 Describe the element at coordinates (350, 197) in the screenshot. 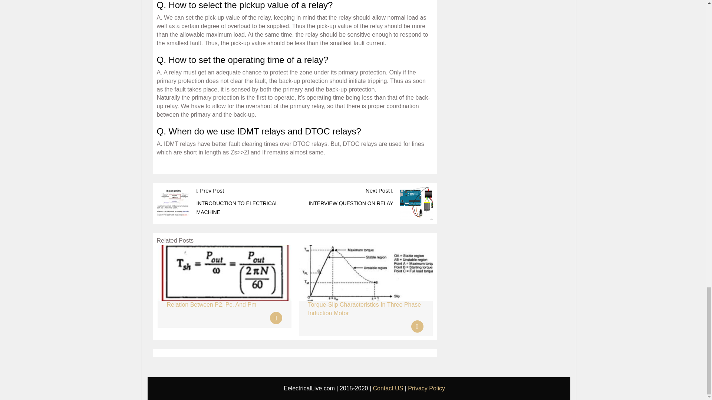

I see `Relation Between P2, Pc, And Pm` at that location.